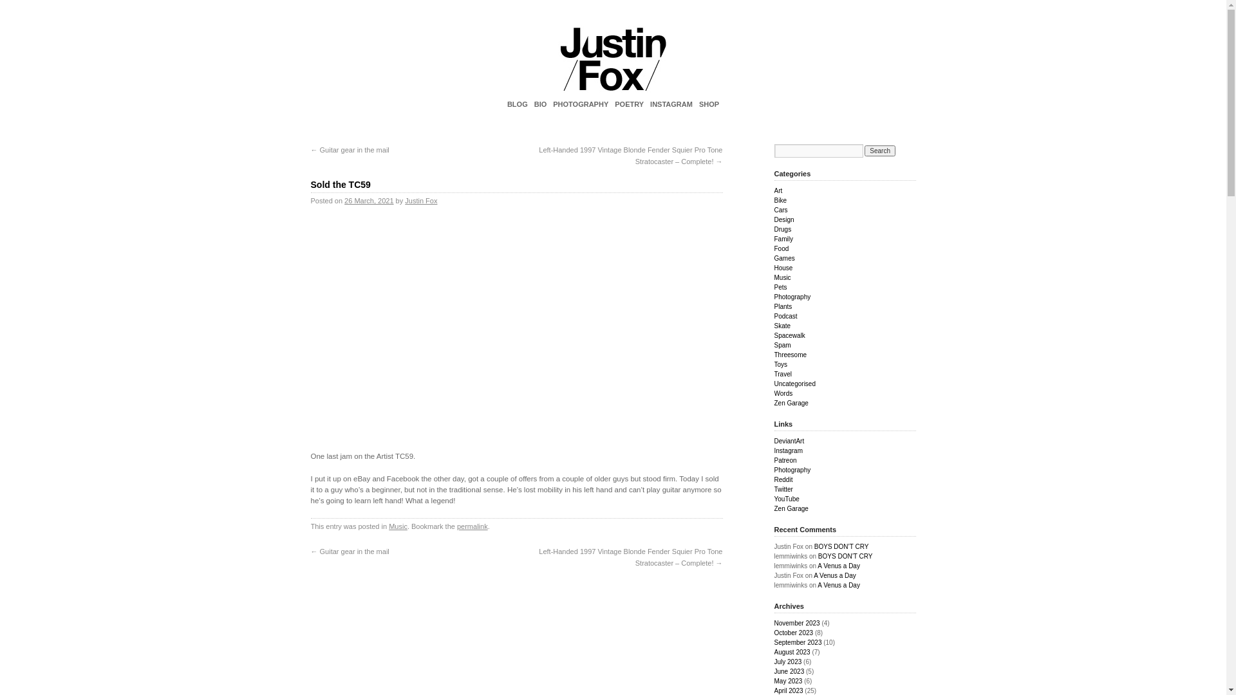 This screenshot has height=695, width=1236. Describe the element at coordinates (789, 336) in the screenshot. I see `Spacewalk` at that location.